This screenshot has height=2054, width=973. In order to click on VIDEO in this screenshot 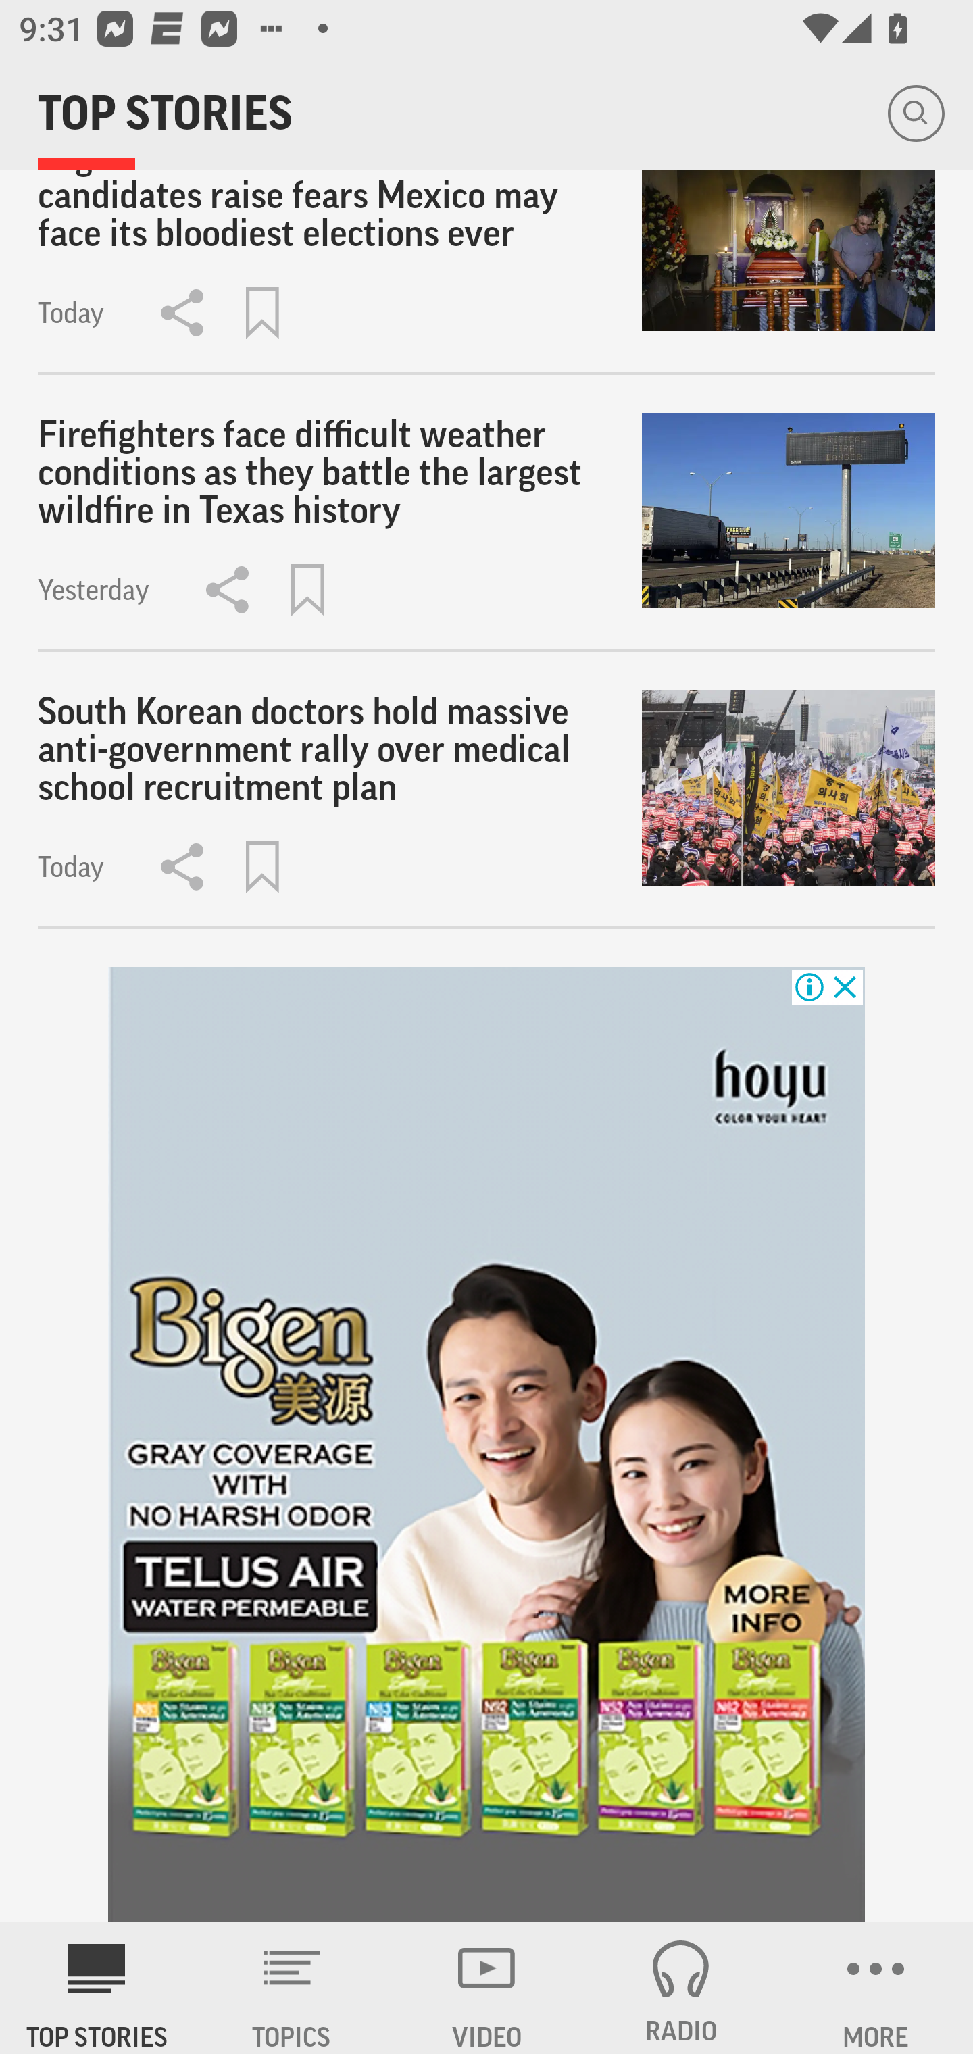, I will do `click(487, 1988)`.